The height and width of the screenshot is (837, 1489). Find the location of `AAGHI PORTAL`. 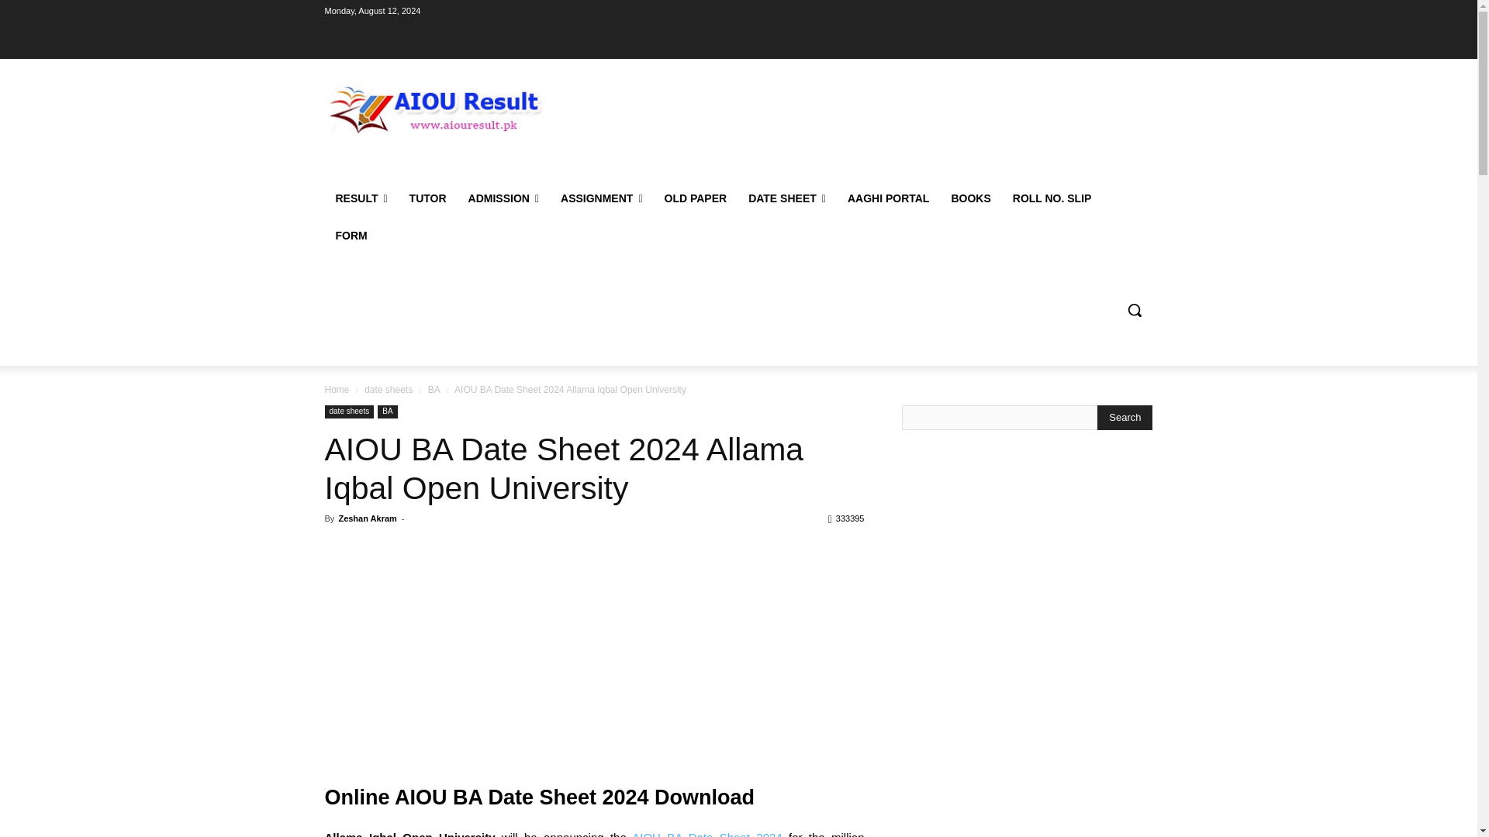

AAGHI PORTAL is located at coordinates (889, 198).